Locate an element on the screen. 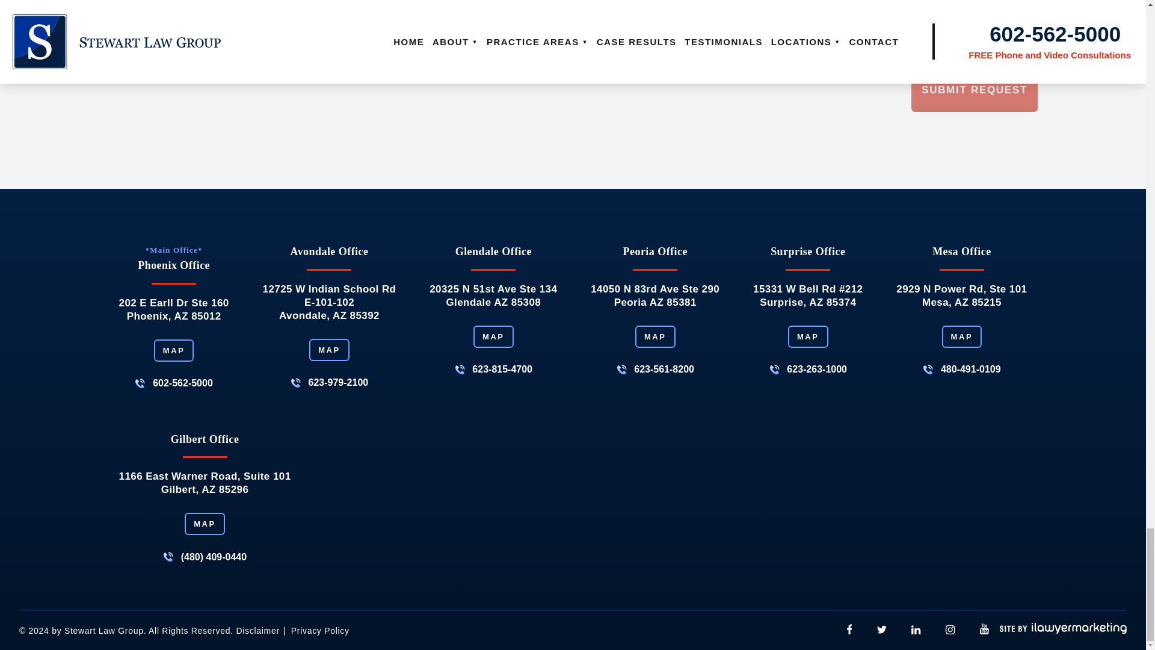  Agree is located at coordinates (602, 51).